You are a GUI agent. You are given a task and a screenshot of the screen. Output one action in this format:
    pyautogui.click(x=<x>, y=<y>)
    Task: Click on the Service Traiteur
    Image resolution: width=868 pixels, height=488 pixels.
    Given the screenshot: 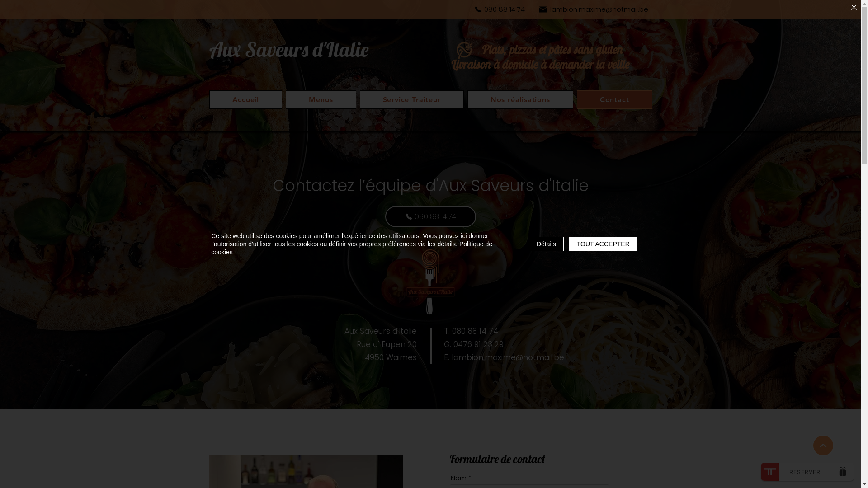 What is the action you would take?
    pyautogui.click(x=412, y=99)
    